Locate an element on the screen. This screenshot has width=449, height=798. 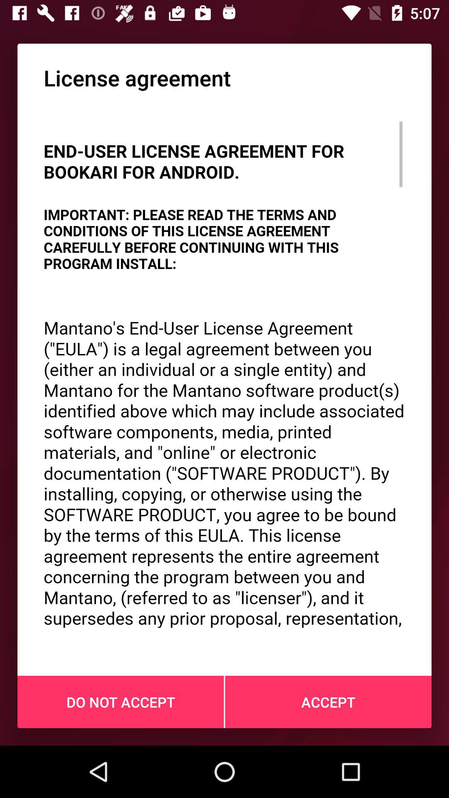
turn off the item above do not accept icon is located at coordinates (224, 373).